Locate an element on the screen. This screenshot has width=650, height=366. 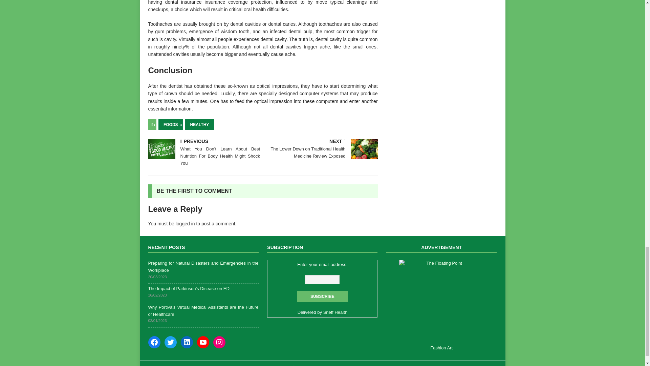
Subscribe is located at coordinates (322, 296).